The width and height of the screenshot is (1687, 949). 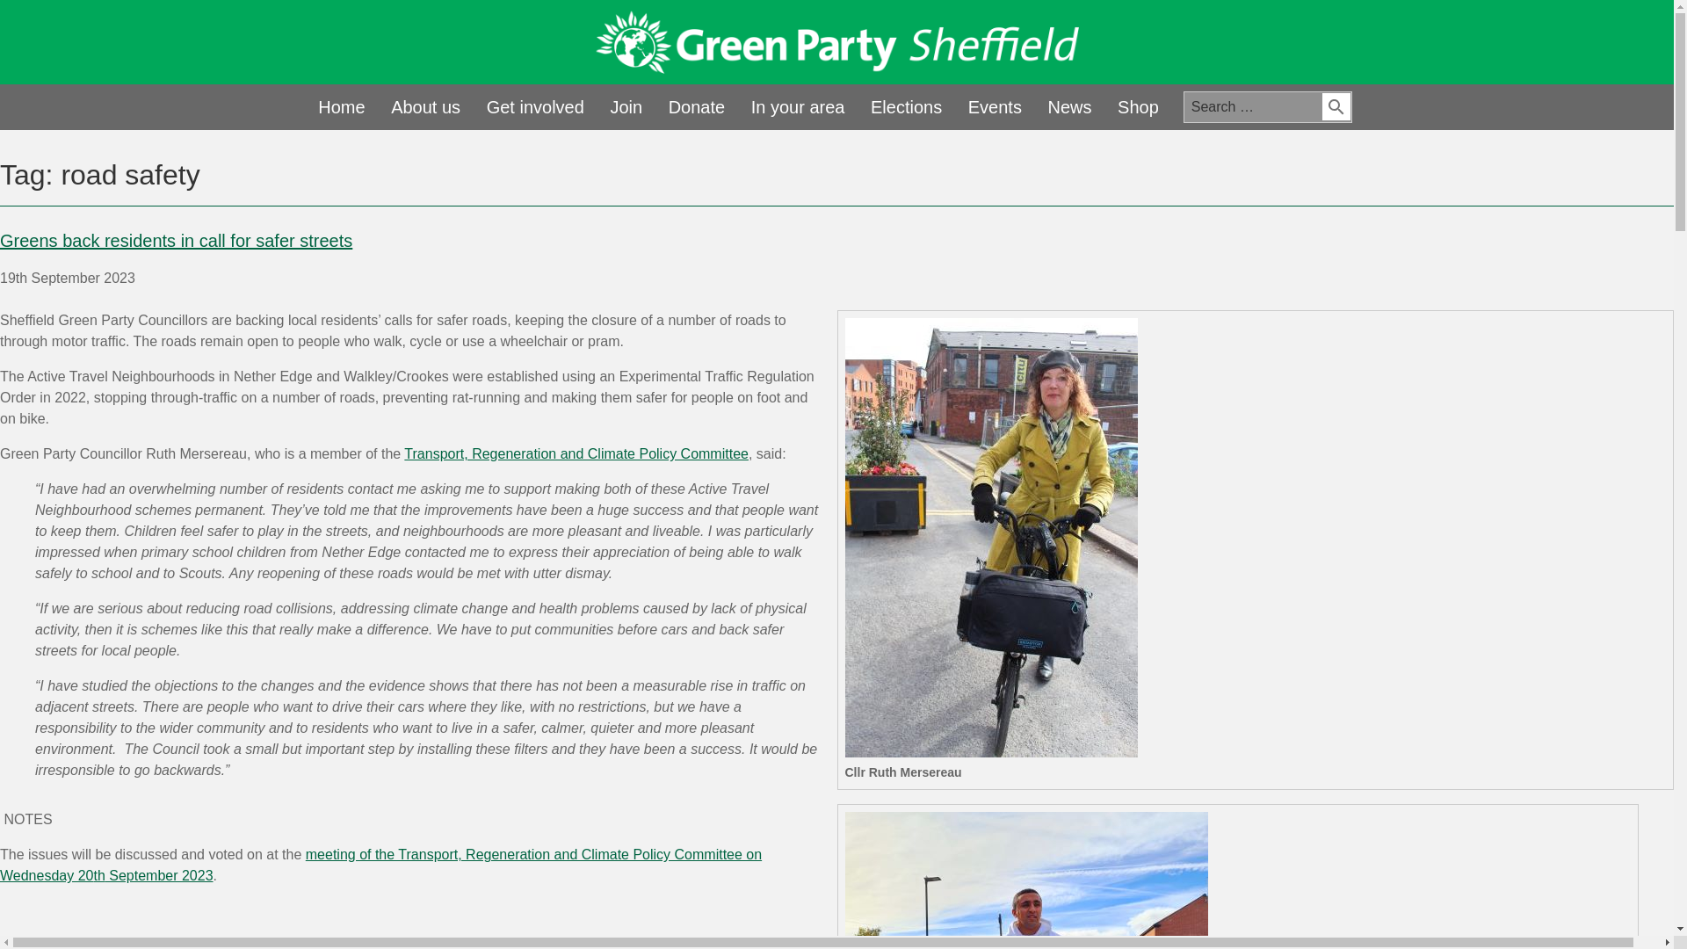 I want to click on News, so click(x=1068, y=107).